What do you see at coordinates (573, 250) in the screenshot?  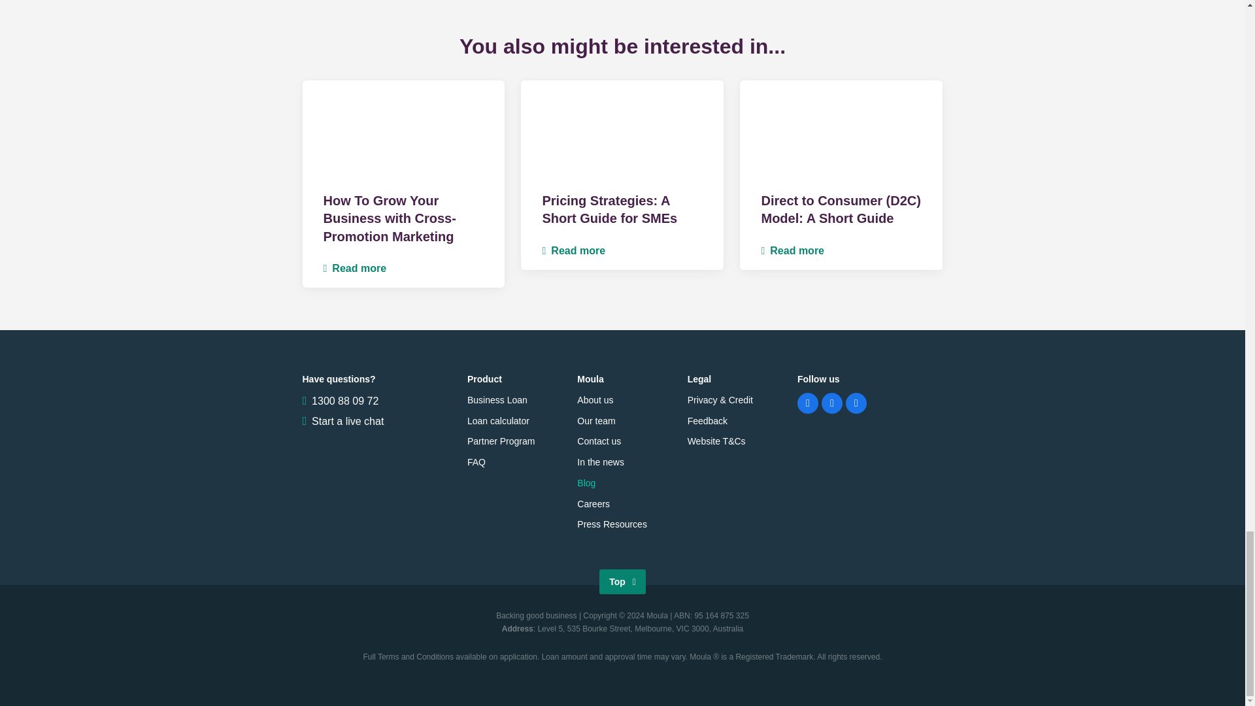 I see `Read more` at bounding box center [573, 250].